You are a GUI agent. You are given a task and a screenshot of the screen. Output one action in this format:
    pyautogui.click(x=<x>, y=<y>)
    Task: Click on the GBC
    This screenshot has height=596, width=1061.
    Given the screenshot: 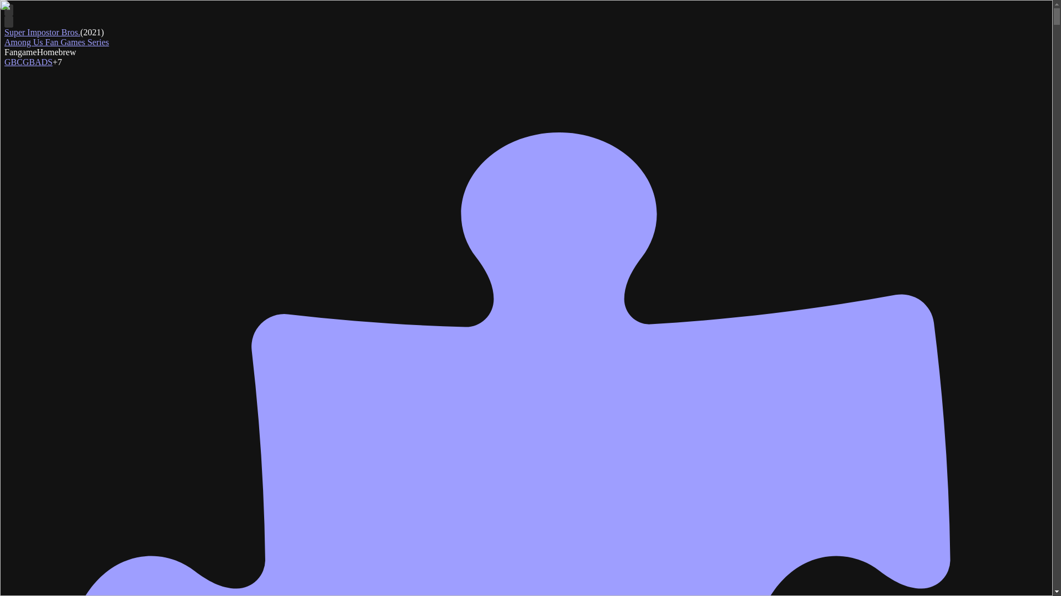 What is the action you would take?
    pyautogui.click(x=13, y=62)
    